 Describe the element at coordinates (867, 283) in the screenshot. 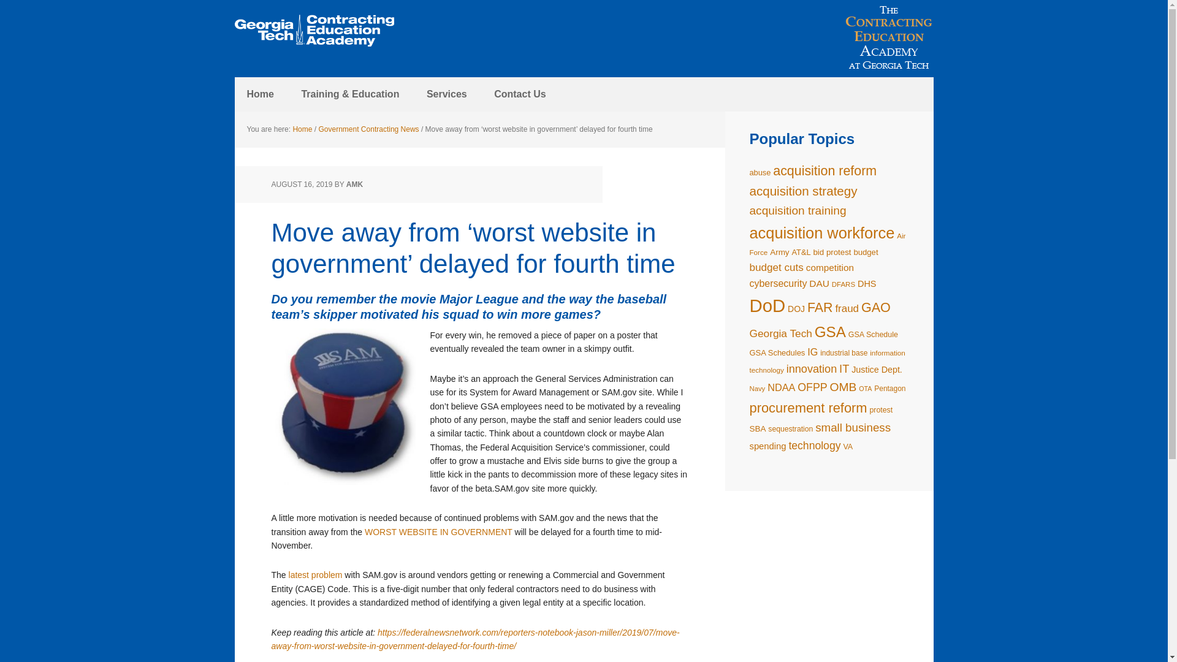

I see `DHS` at that location.